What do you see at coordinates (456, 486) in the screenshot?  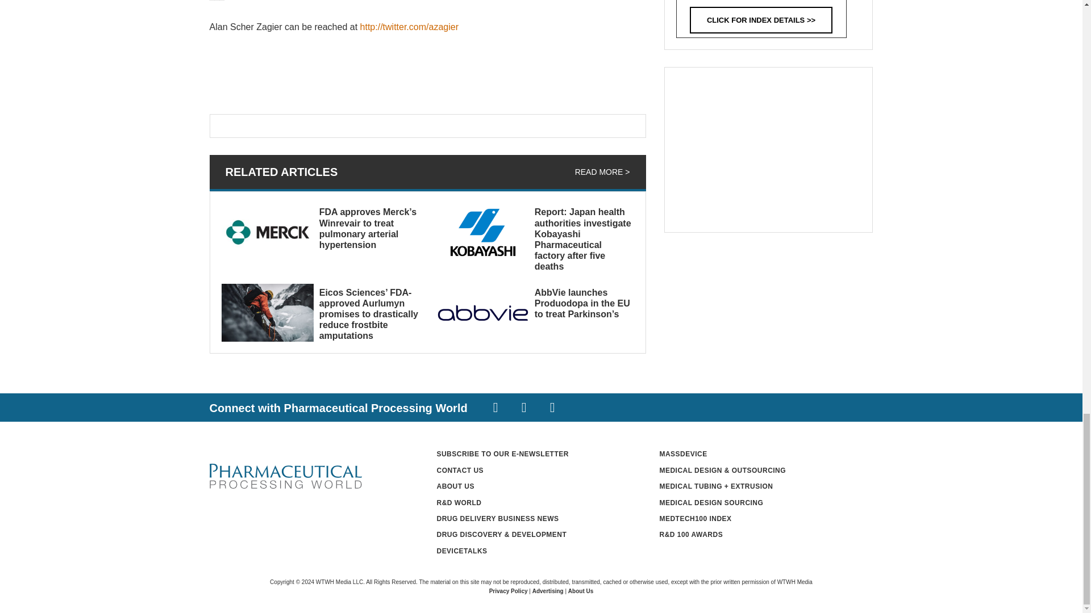 I see `ABOUT US` at bounding box center [456, 486].